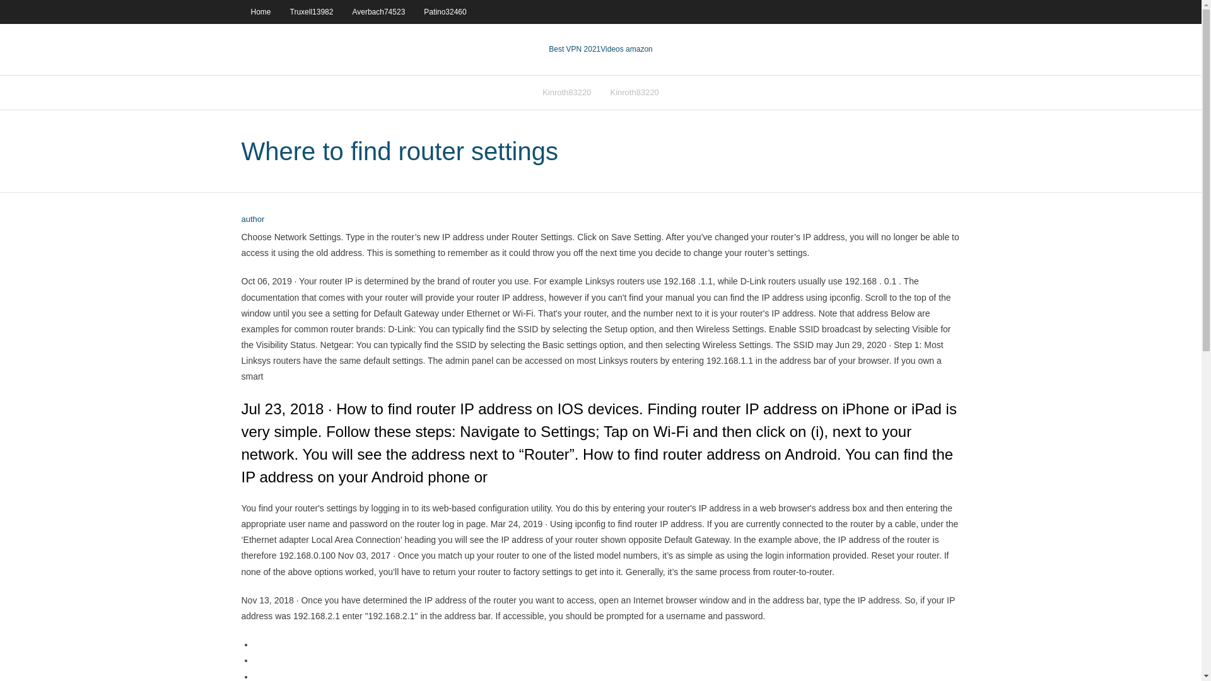 This screenshot has width=1211, height=681. What do you see at coordinates (574, 49) in the screenshot?
I see `Best VPN 2021` at bounding box center [574, 49].